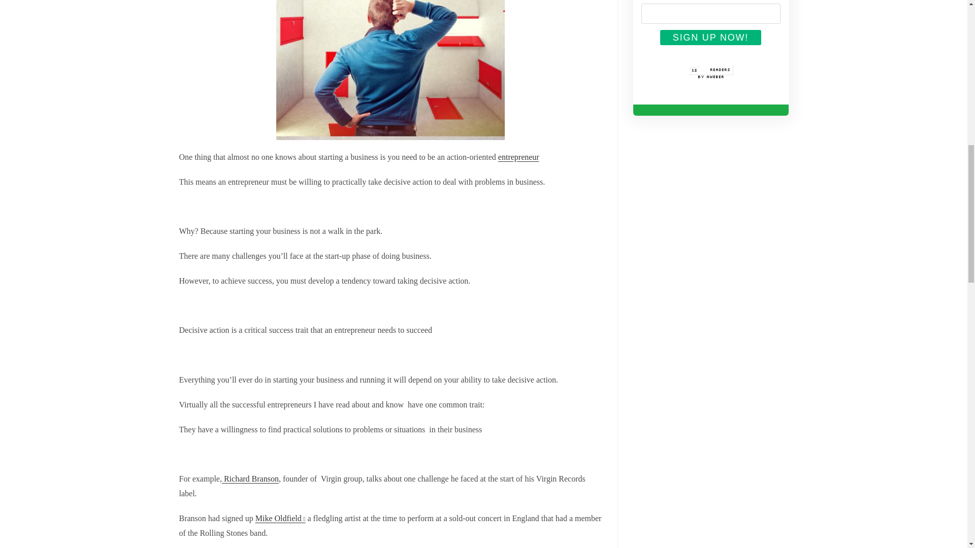 The height and width of the screenshot is (548, 975). I want to click on Mike Oldfield, so click(280, 519).